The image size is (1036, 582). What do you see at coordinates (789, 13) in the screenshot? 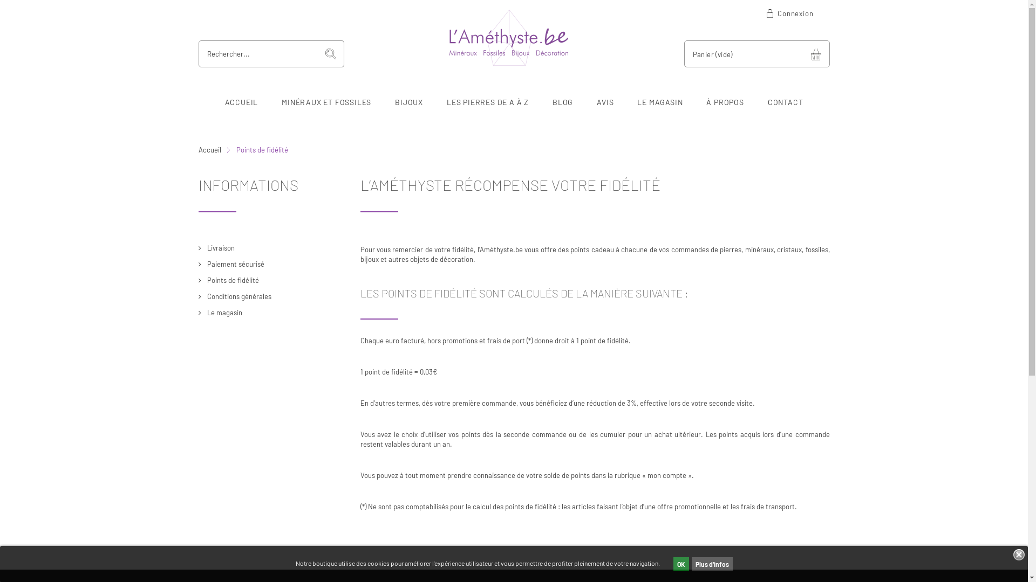
I see `Connexion` at bounding box center [789, 13].